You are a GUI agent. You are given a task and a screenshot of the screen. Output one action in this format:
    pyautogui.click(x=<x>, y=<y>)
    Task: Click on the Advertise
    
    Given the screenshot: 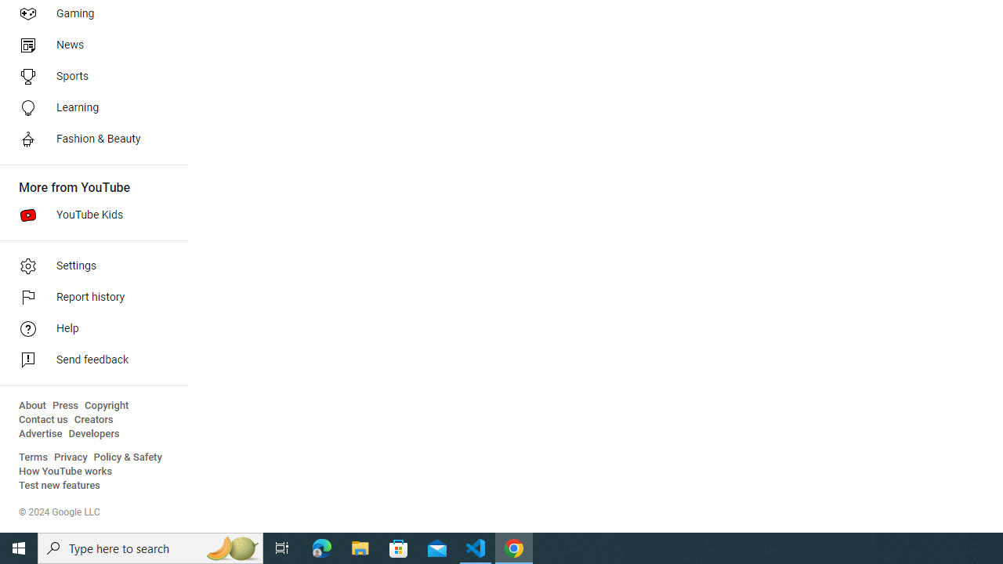 What is the action you would take?
    pyautogui.click(x=41, y=434)
    